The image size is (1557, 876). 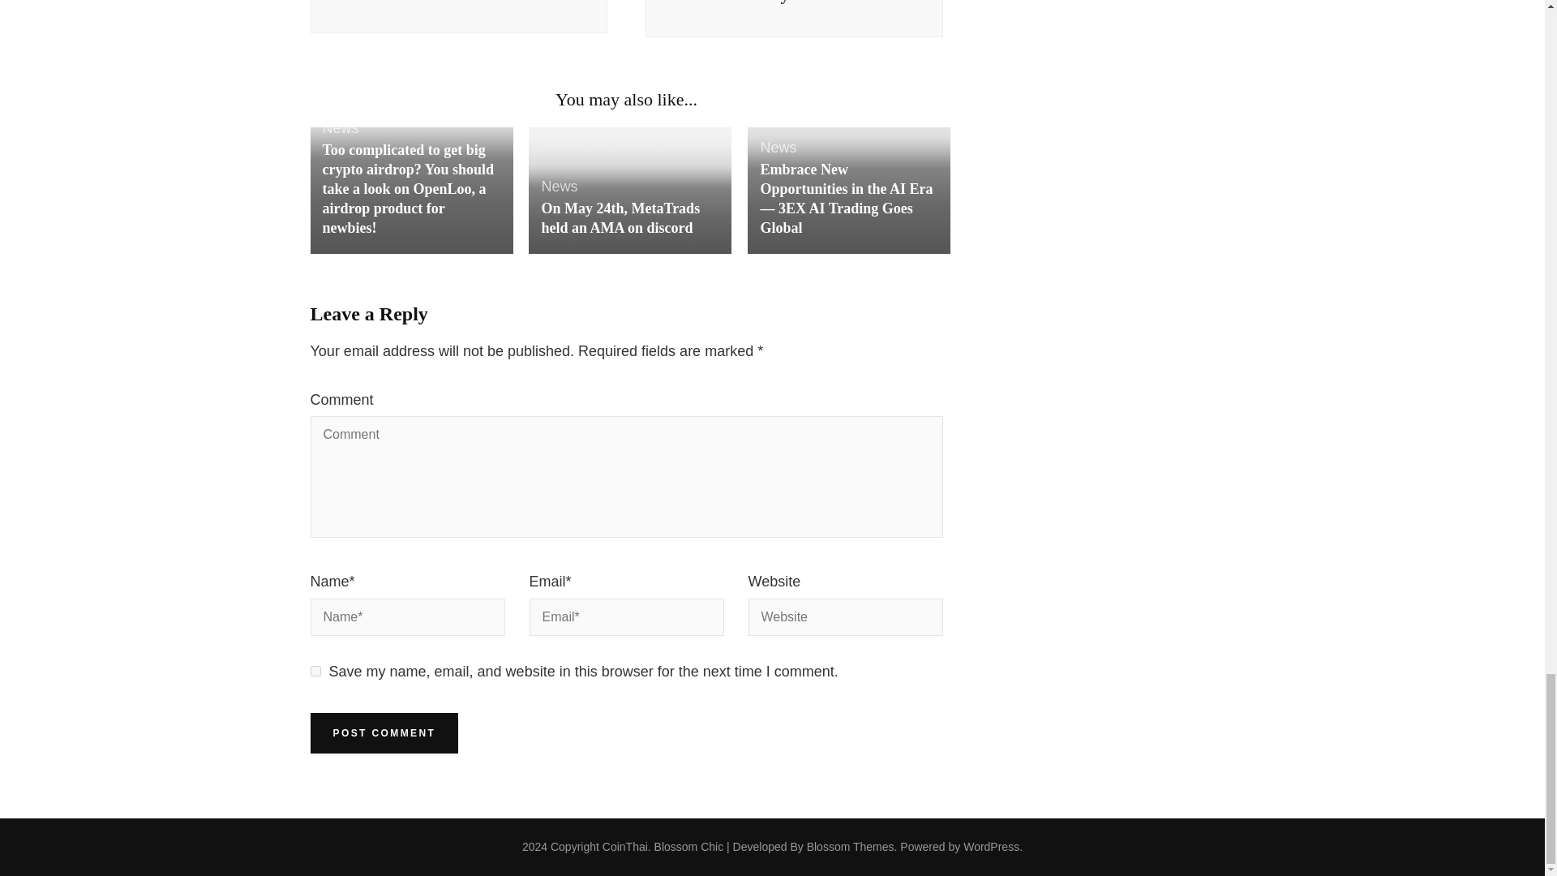 What do you see at coordinates (624, 846) in the screenshot?
I see `CoinThai` at bounding box center [624, 846].